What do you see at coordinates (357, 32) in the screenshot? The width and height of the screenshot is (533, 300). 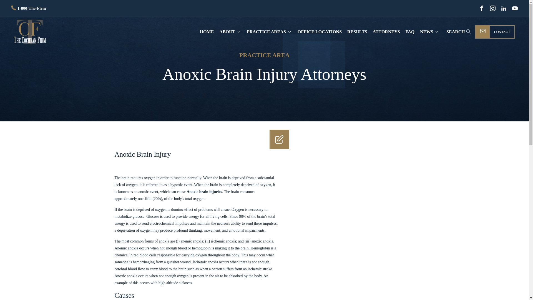 I see `RESULTS` at bounding box center [357, 32].